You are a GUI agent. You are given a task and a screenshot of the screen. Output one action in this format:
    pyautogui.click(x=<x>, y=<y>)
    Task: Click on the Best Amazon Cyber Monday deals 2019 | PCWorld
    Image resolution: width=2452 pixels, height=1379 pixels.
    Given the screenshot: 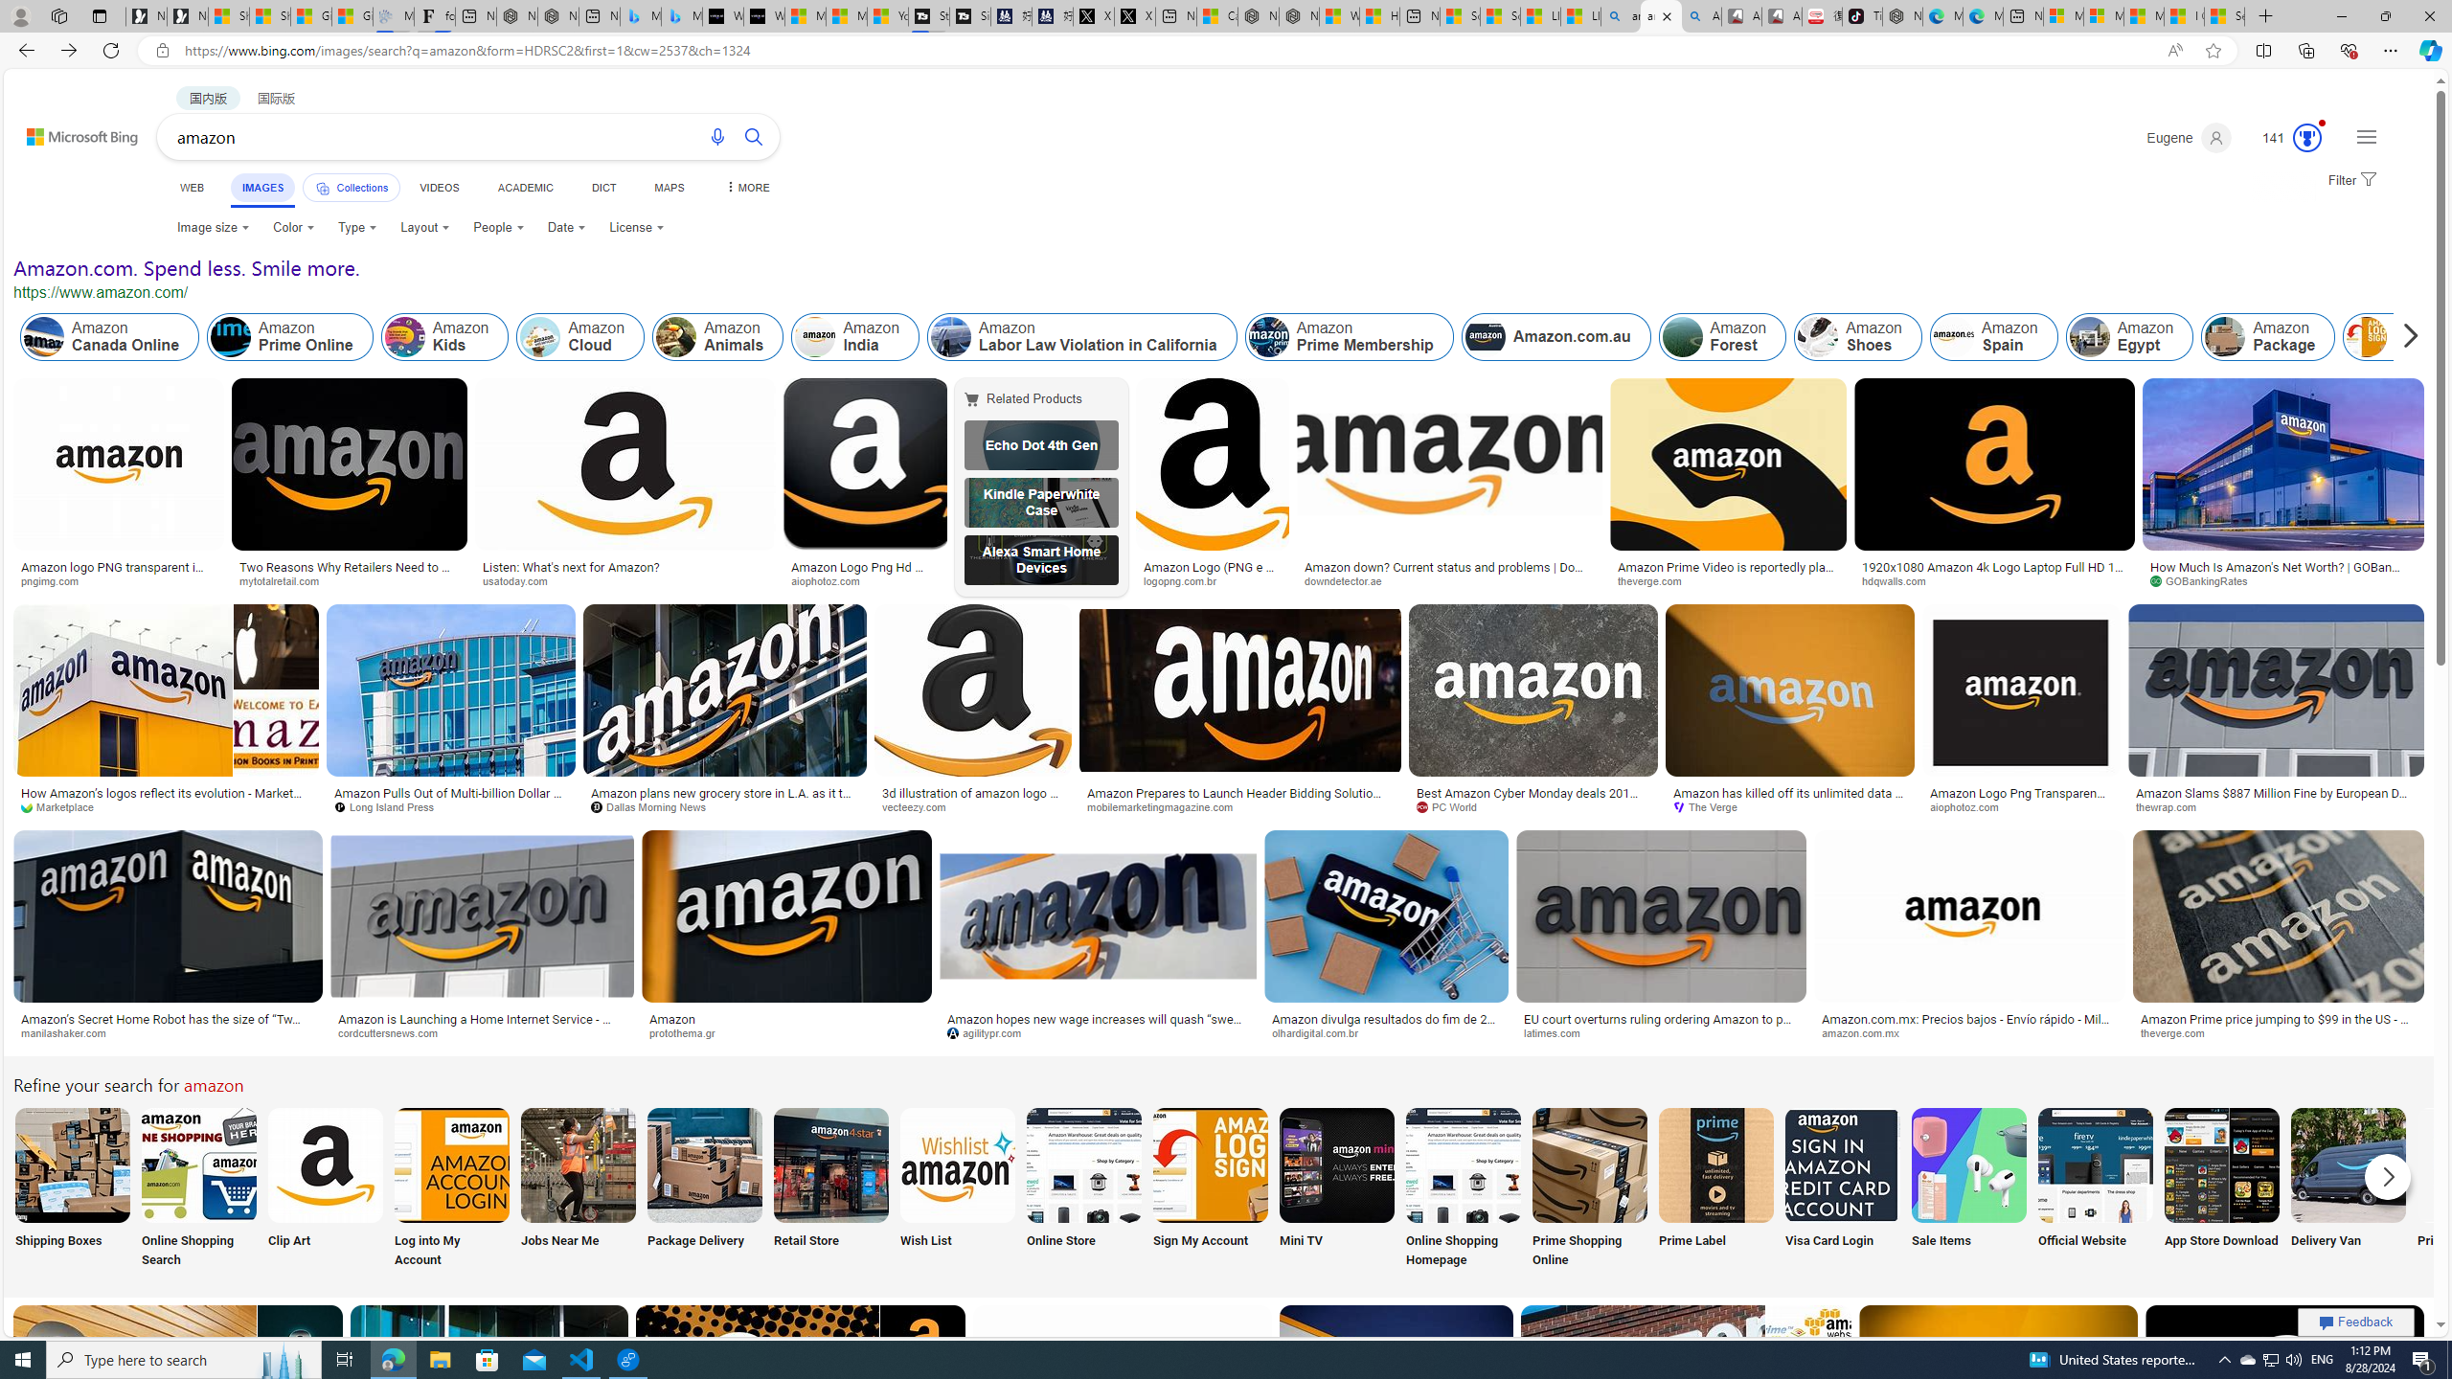 What is the action you would take?
    pyautogui.click(x=1533, y=799)
    